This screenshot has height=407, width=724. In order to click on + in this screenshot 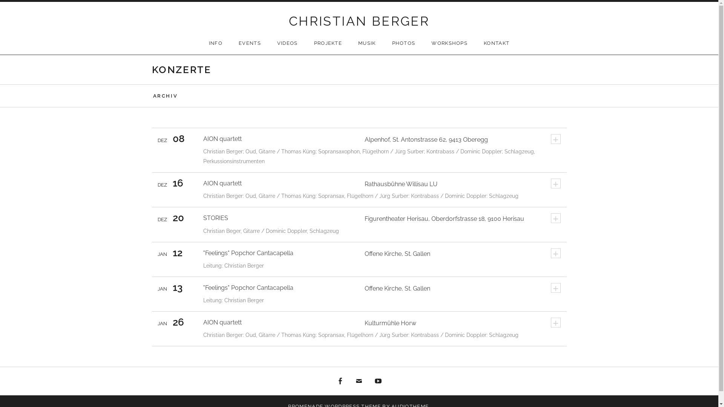, I will do `click(555, 184)`.